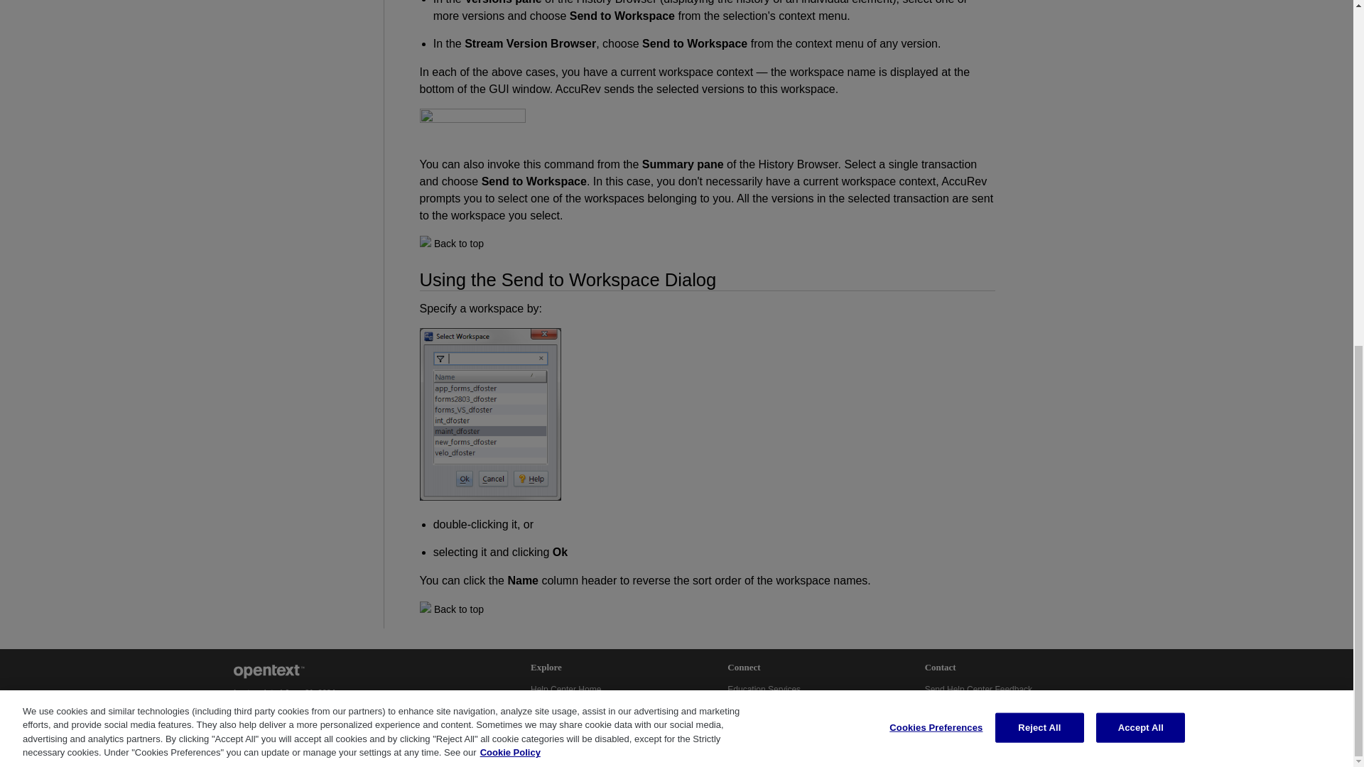 The width and height of the screenshot is (1364, 767). What do you see at coordinates (459, 609) in the screenshot?
I see `Back to top` at bounding box center [459, 609].